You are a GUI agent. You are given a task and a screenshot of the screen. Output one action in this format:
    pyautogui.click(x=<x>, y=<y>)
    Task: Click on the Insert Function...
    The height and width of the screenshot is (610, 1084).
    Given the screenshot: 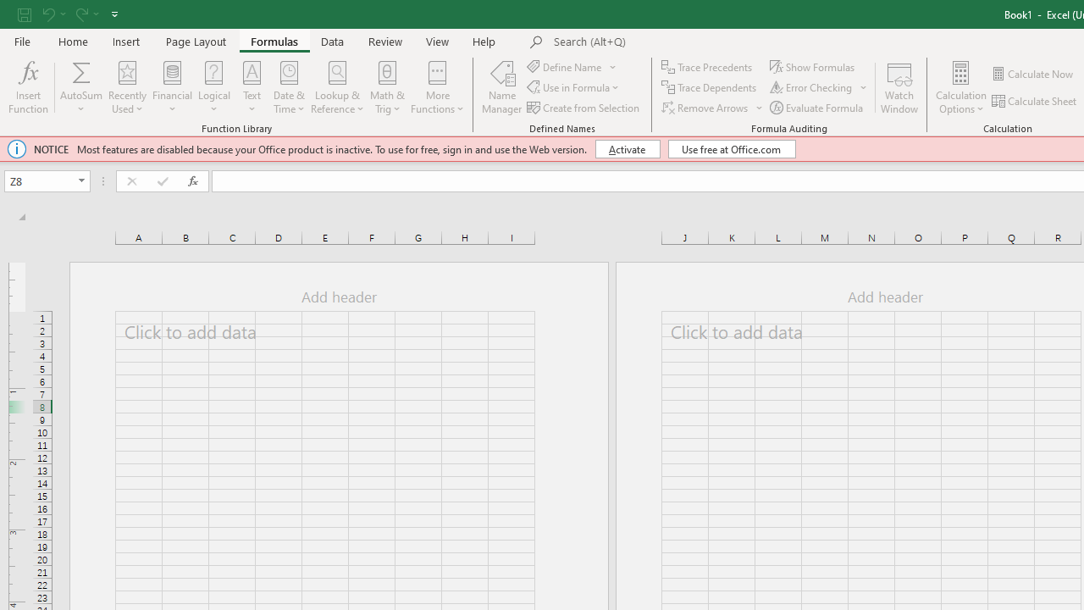 What is the action you would take?
    pyautogui.click(x=29, y=86)
    